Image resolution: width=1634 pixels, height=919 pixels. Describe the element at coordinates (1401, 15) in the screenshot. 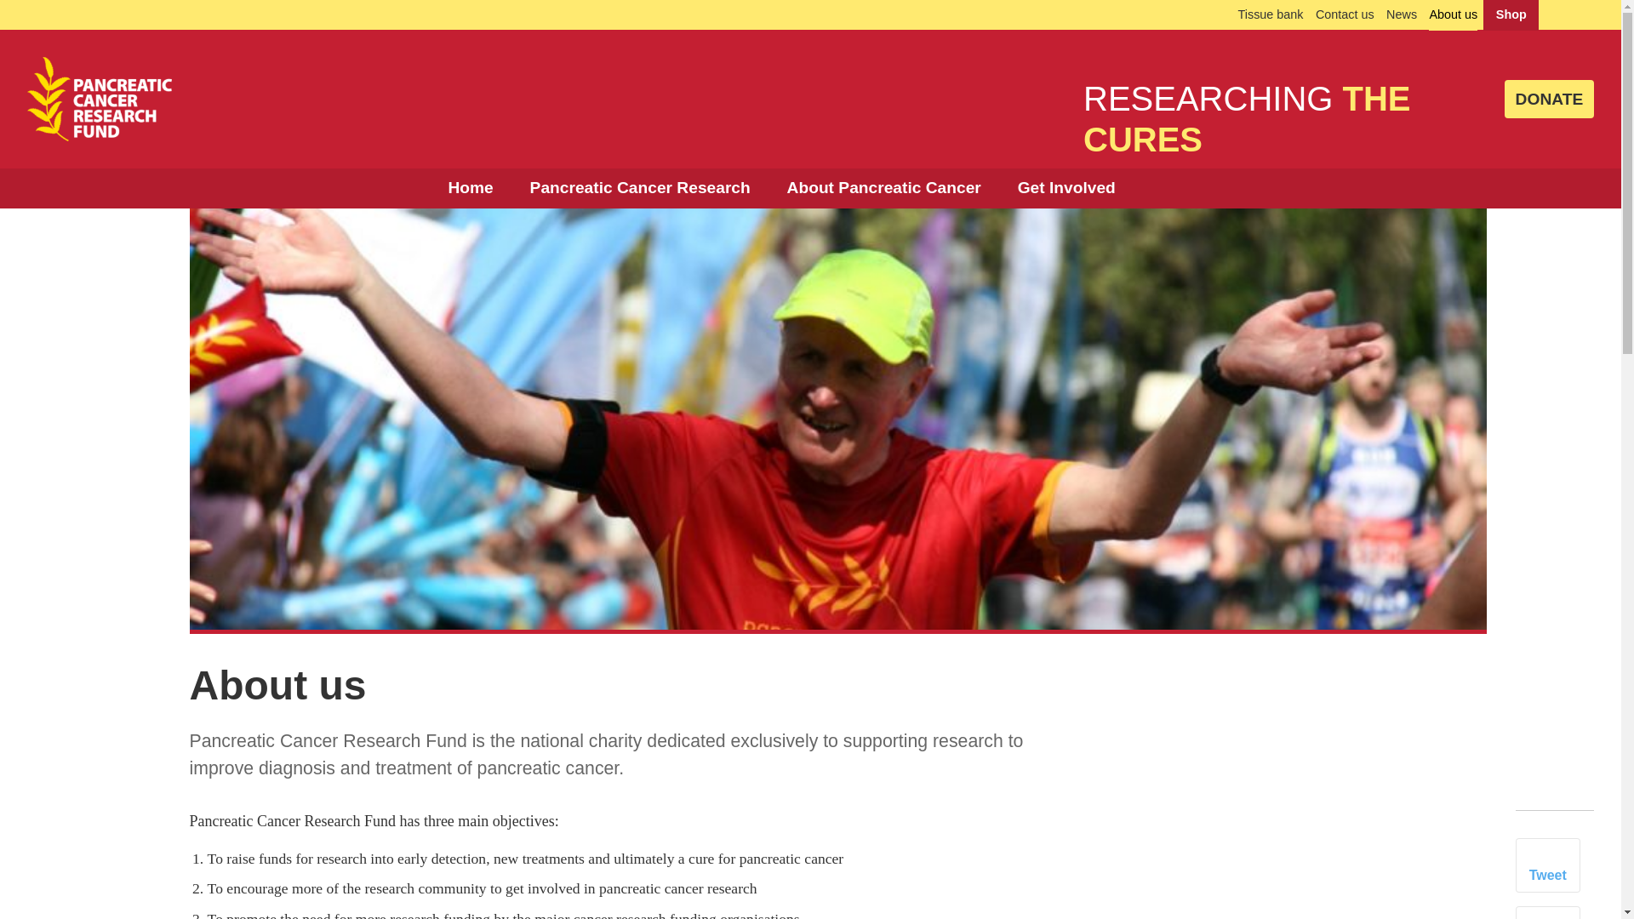

I see `News` at that location.